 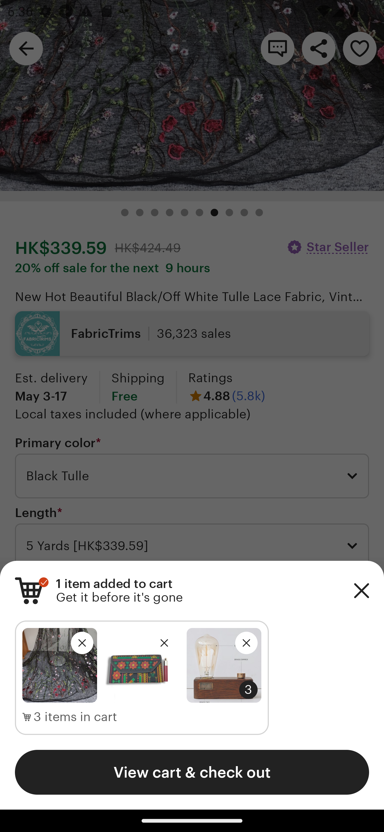 I want to click on 3 items in cart, so click(x=70, y=717).